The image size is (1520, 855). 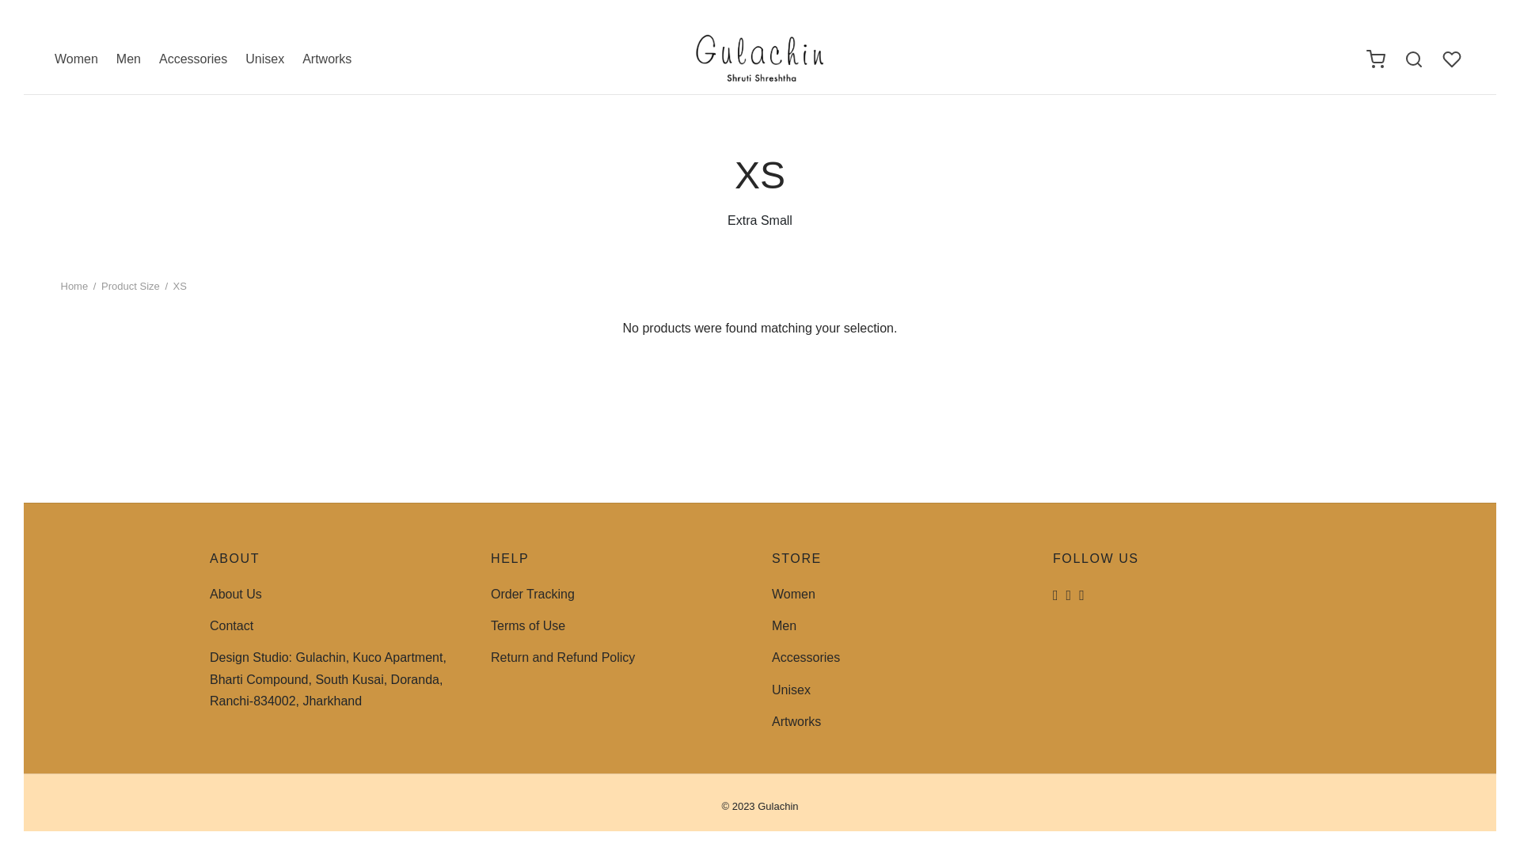 I want to click on Order Tracking, so click(x=532, y=594).